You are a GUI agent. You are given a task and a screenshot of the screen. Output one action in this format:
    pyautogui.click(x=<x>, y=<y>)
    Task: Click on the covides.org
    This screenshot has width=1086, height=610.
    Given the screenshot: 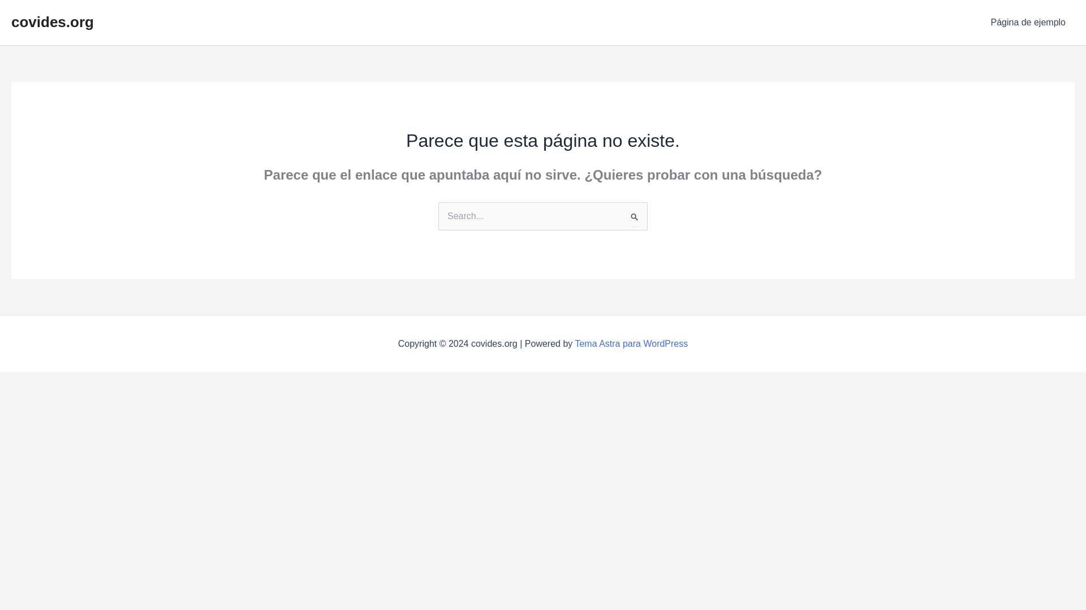 What is the action you would take?
    pyautogui.click(x=52, y=21)
    